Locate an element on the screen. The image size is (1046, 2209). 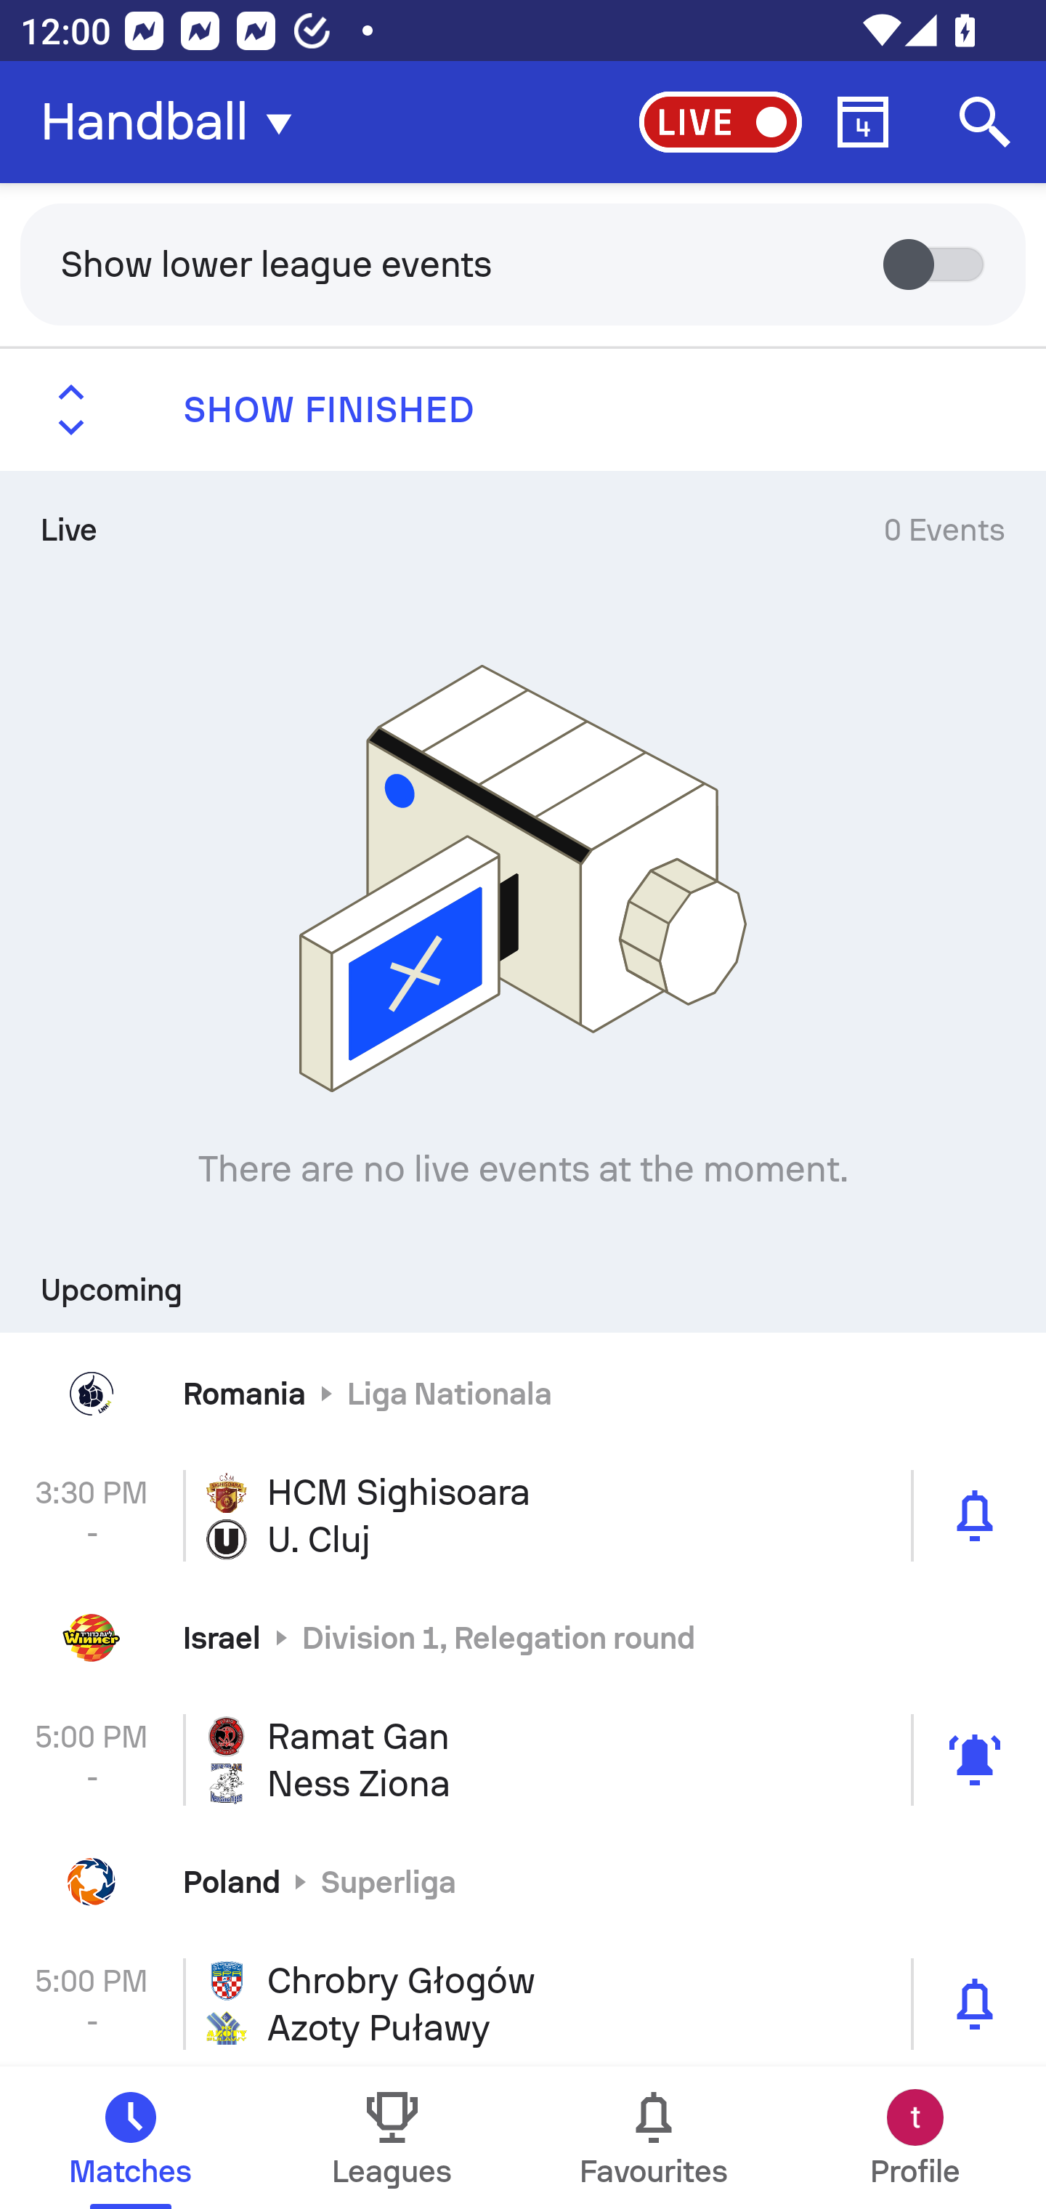
Calendar is located at coordinates (863, 122).